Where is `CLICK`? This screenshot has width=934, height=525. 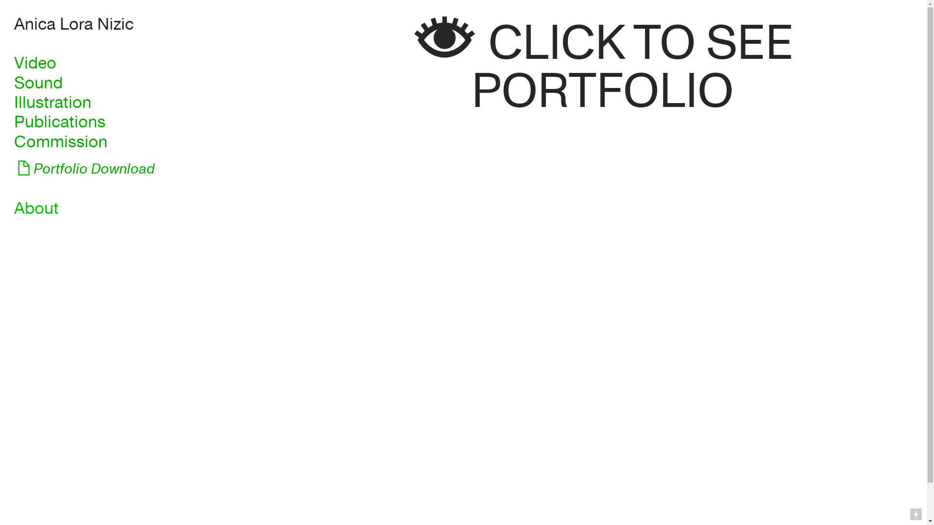
CLICK is located at coordinates (557, 46).